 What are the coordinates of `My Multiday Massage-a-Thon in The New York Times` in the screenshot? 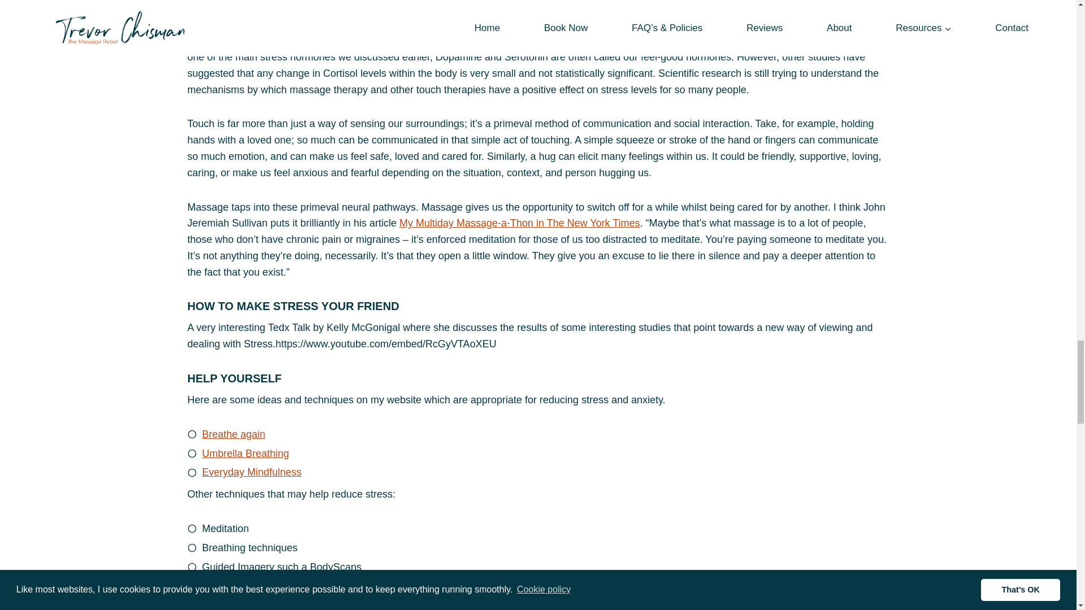 It's located at (519, 223).